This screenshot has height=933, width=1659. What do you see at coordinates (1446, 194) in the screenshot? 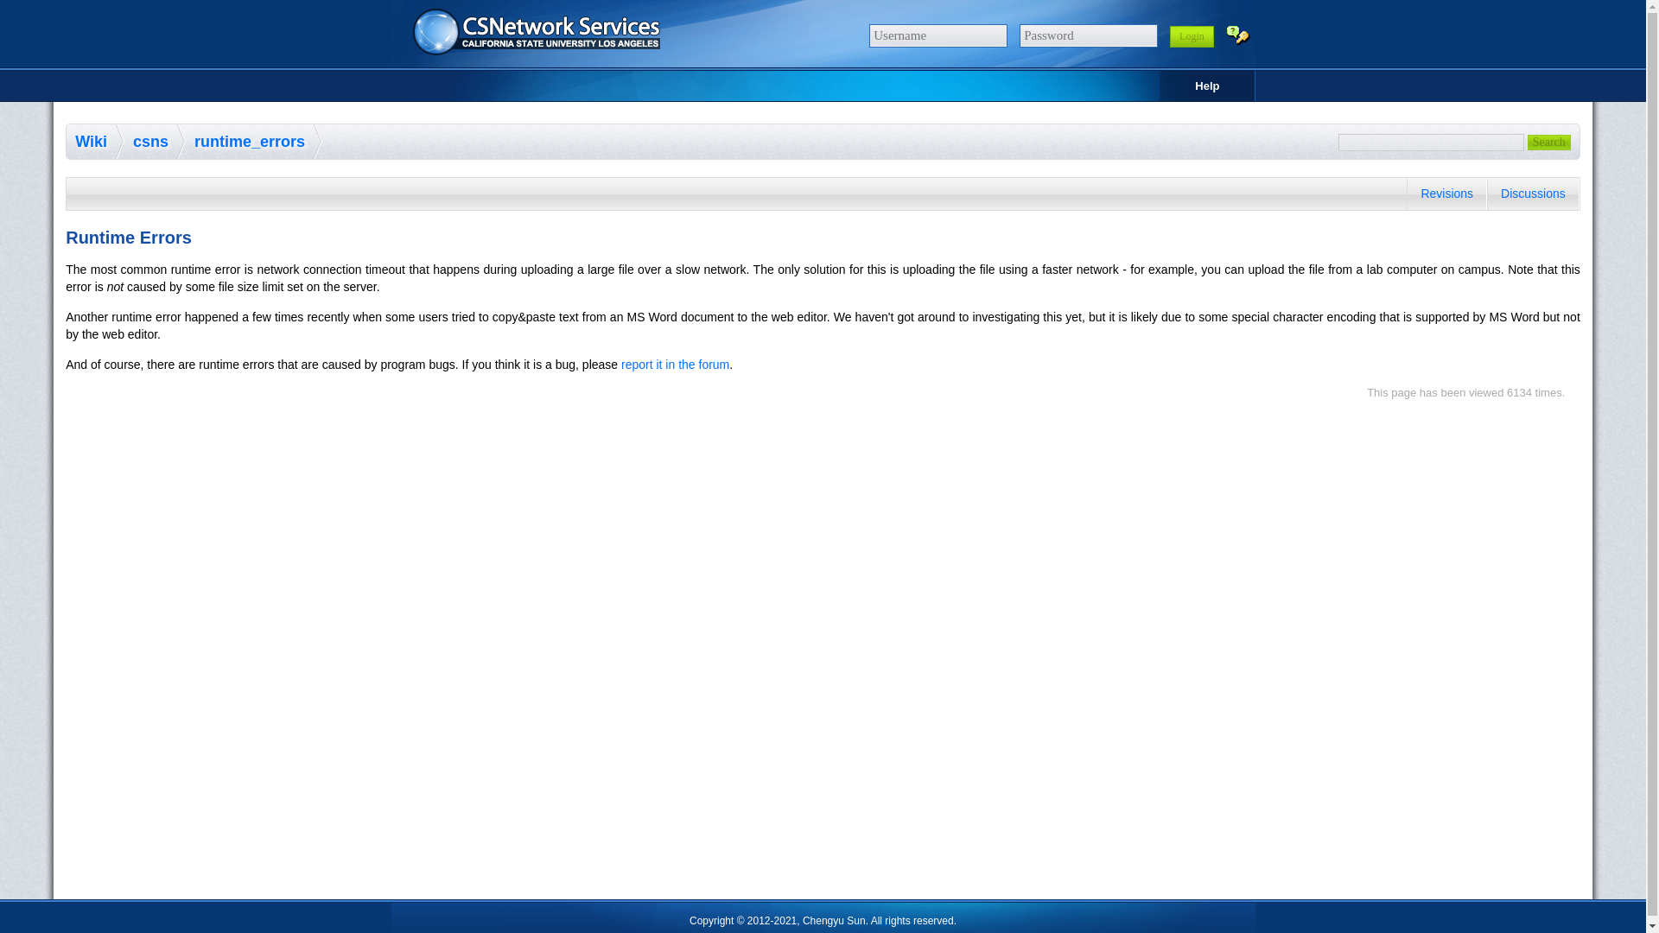
I see `Revisions` at bounding box center [1446, 194].